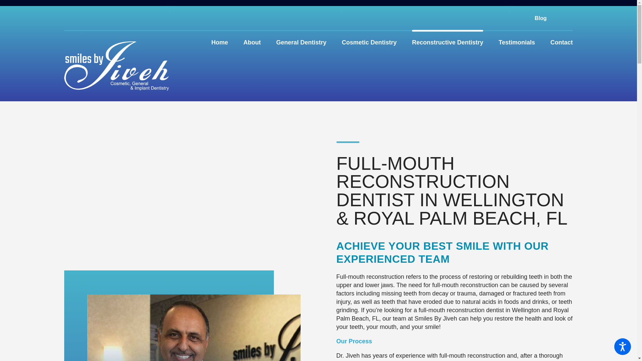  I want to click on Smiles by Jiveh, so click(116, 66).